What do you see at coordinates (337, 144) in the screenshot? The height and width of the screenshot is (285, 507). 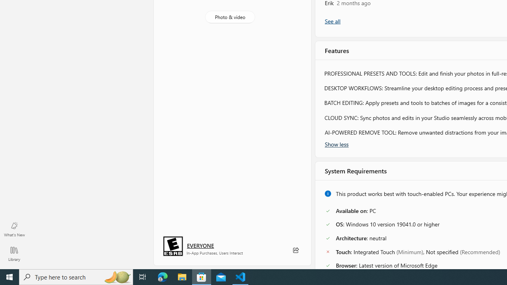 I see `Show less` at bounding box center [337, 144].